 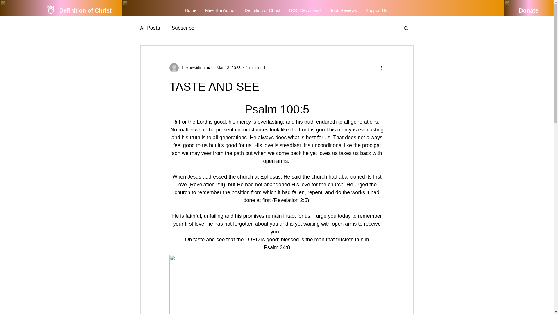 What do you see at coordinates (192, 67) in the screenshot?
I see `heknewididnt` at bounding box center [192, 67].